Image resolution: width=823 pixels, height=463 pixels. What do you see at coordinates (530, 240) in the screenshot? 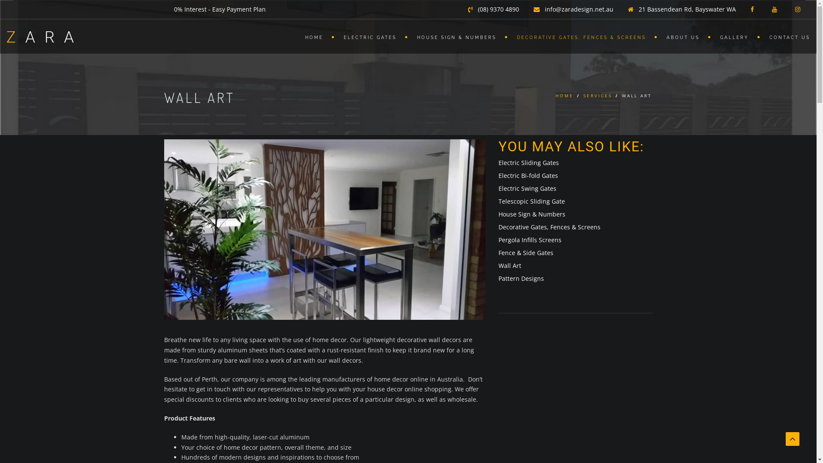
I see `Pergola Infills Screens` at bounding box center [530, 240].